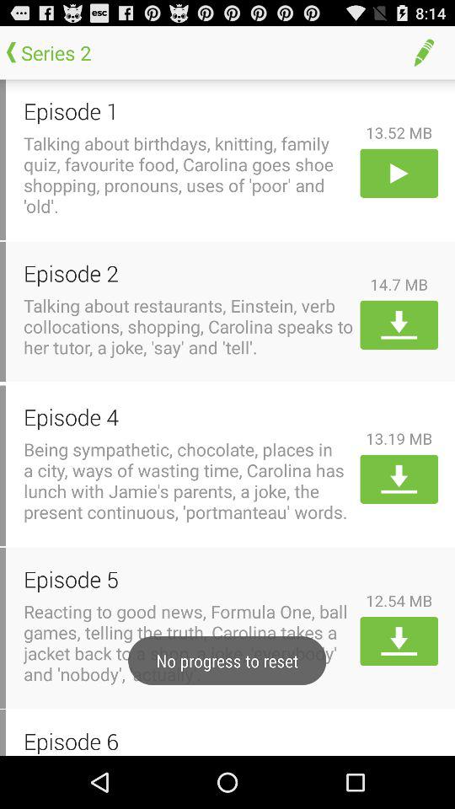 Image resolution: width=455 pixels, height=809 pixels. What do you see at coordinates (189, 480) in the screenshot?
I see `launch the icon below the episode 4 app` at bounding box center [189, 480].